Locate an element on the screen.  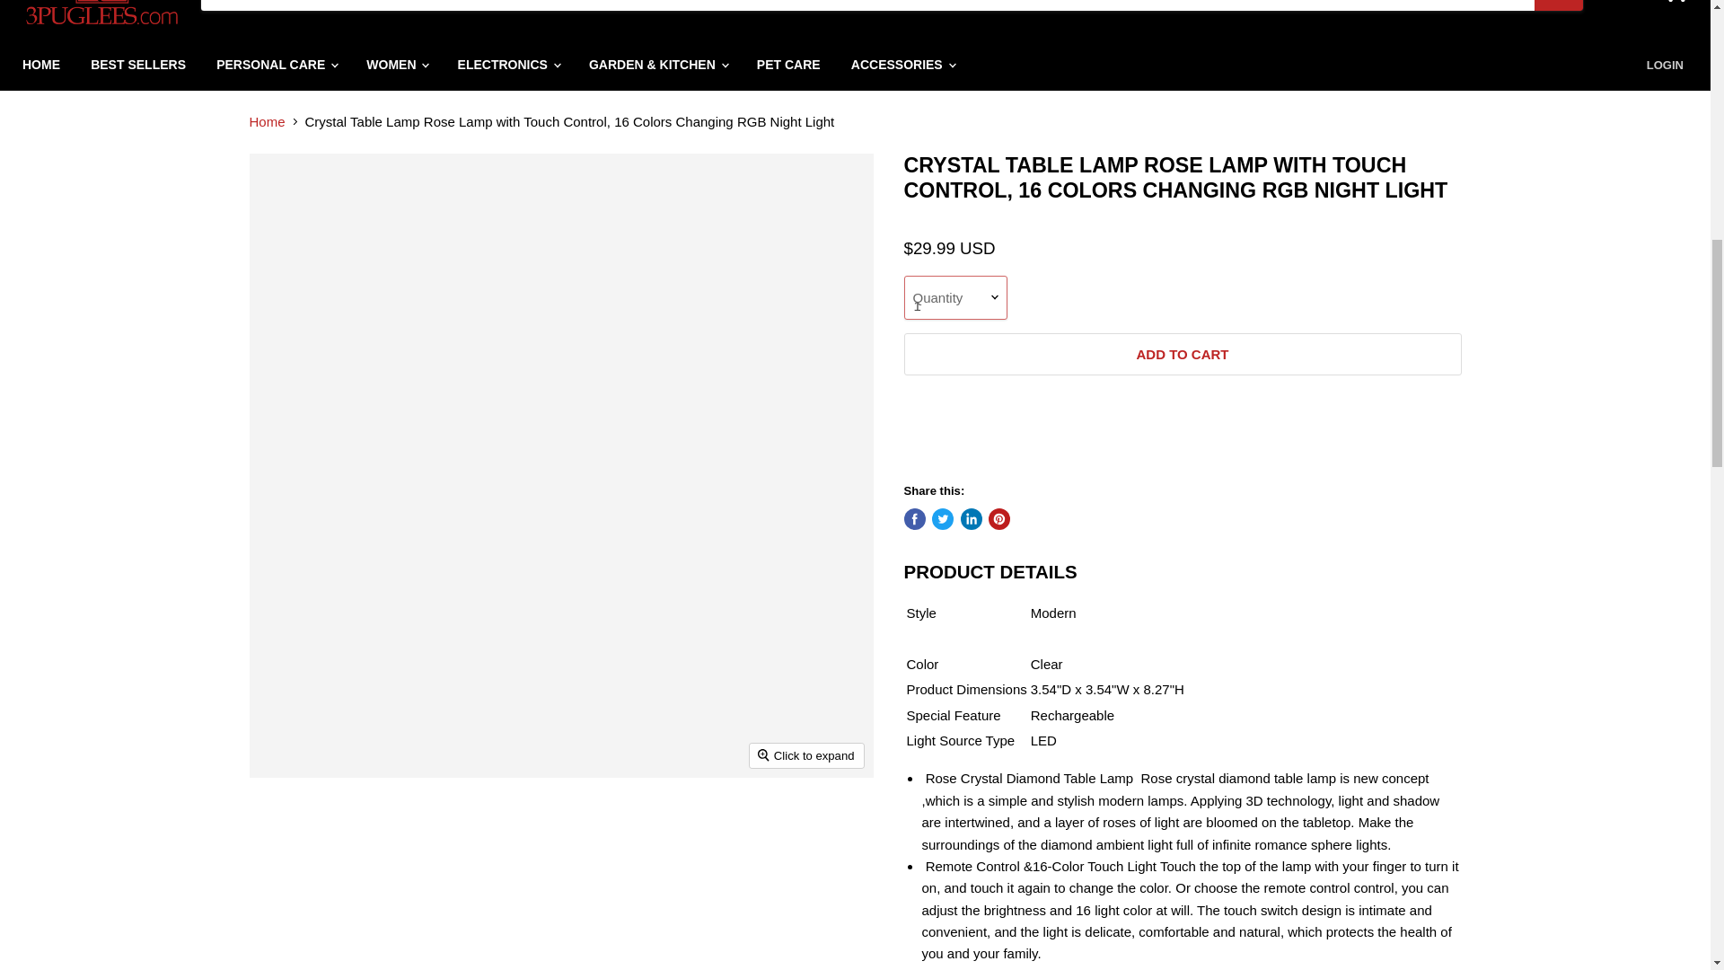
PERSONAL CARE is located at coordinates (277, 65).